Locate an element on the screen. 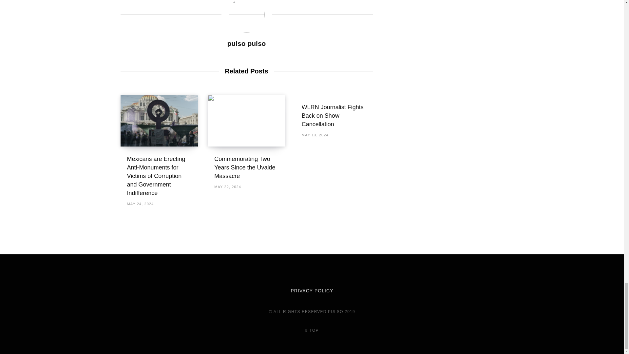 The height and width of the screenshot is (354, 629). Posts by pulso pulso is located at coordinates (246, 43).